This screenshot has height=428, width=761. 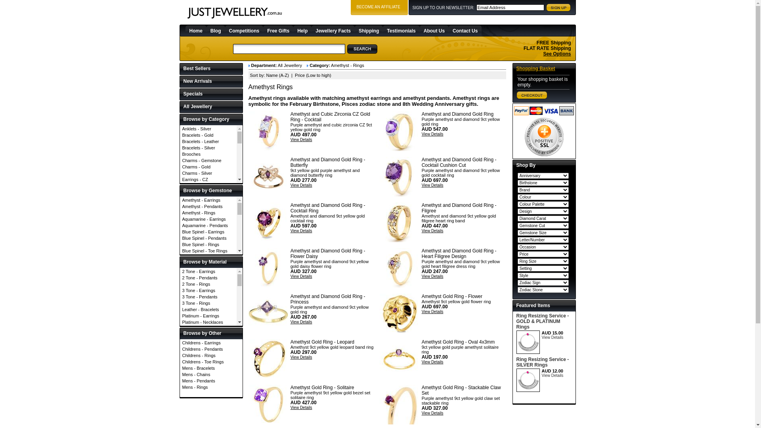 What do you see at coordinates (211, 82) in the screenshot?
I see `New Arrivals` at bounding box center [211, 82].